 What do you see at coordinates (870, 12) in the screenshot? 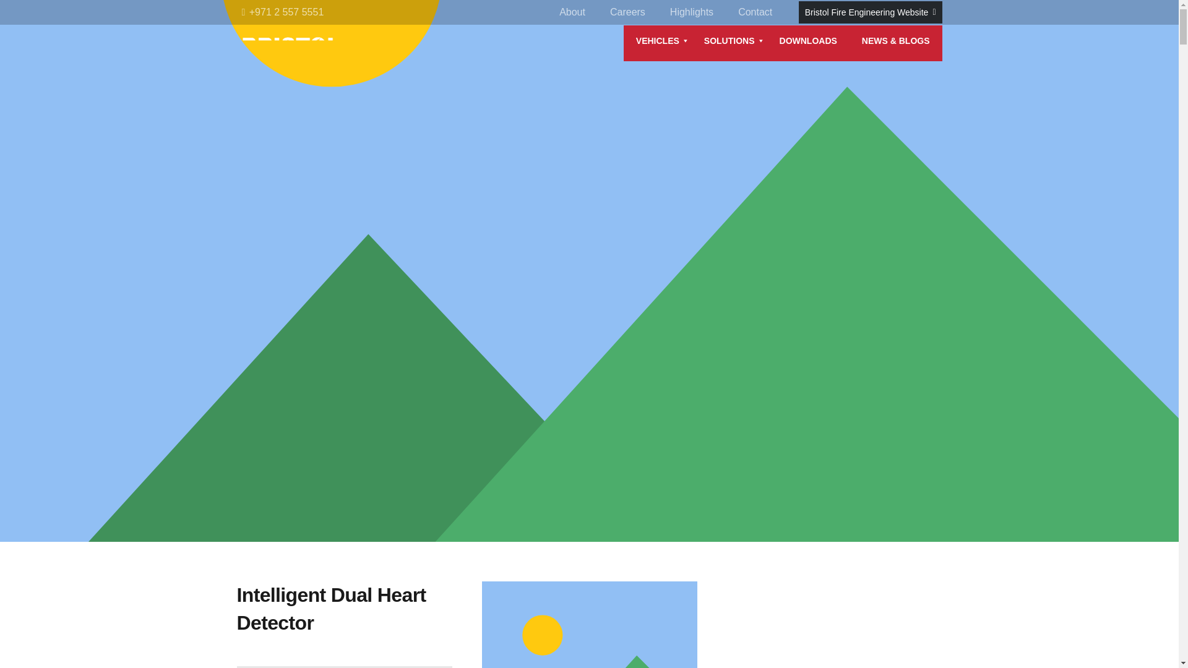
I see `Bristol Fire Engineering Website` at bounding box center [870, 12].